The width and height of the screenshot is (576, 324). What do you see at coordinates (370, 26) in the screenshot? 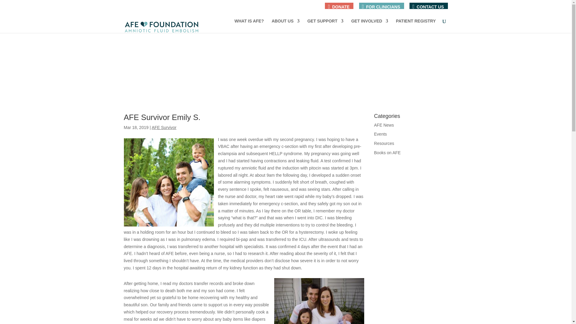
I see `GET INVOLVED` at bounding box center [370, 26].